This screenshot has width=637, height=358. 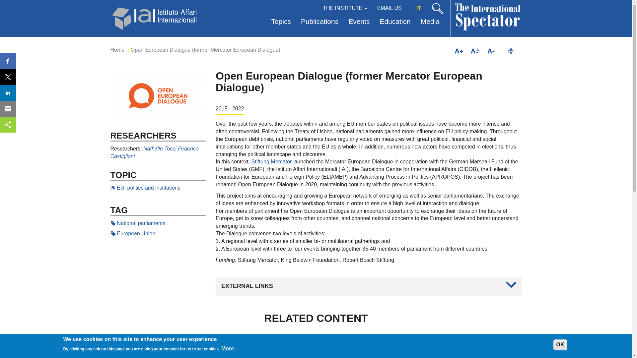 I want to click on Home, so click(x=117, y=50).